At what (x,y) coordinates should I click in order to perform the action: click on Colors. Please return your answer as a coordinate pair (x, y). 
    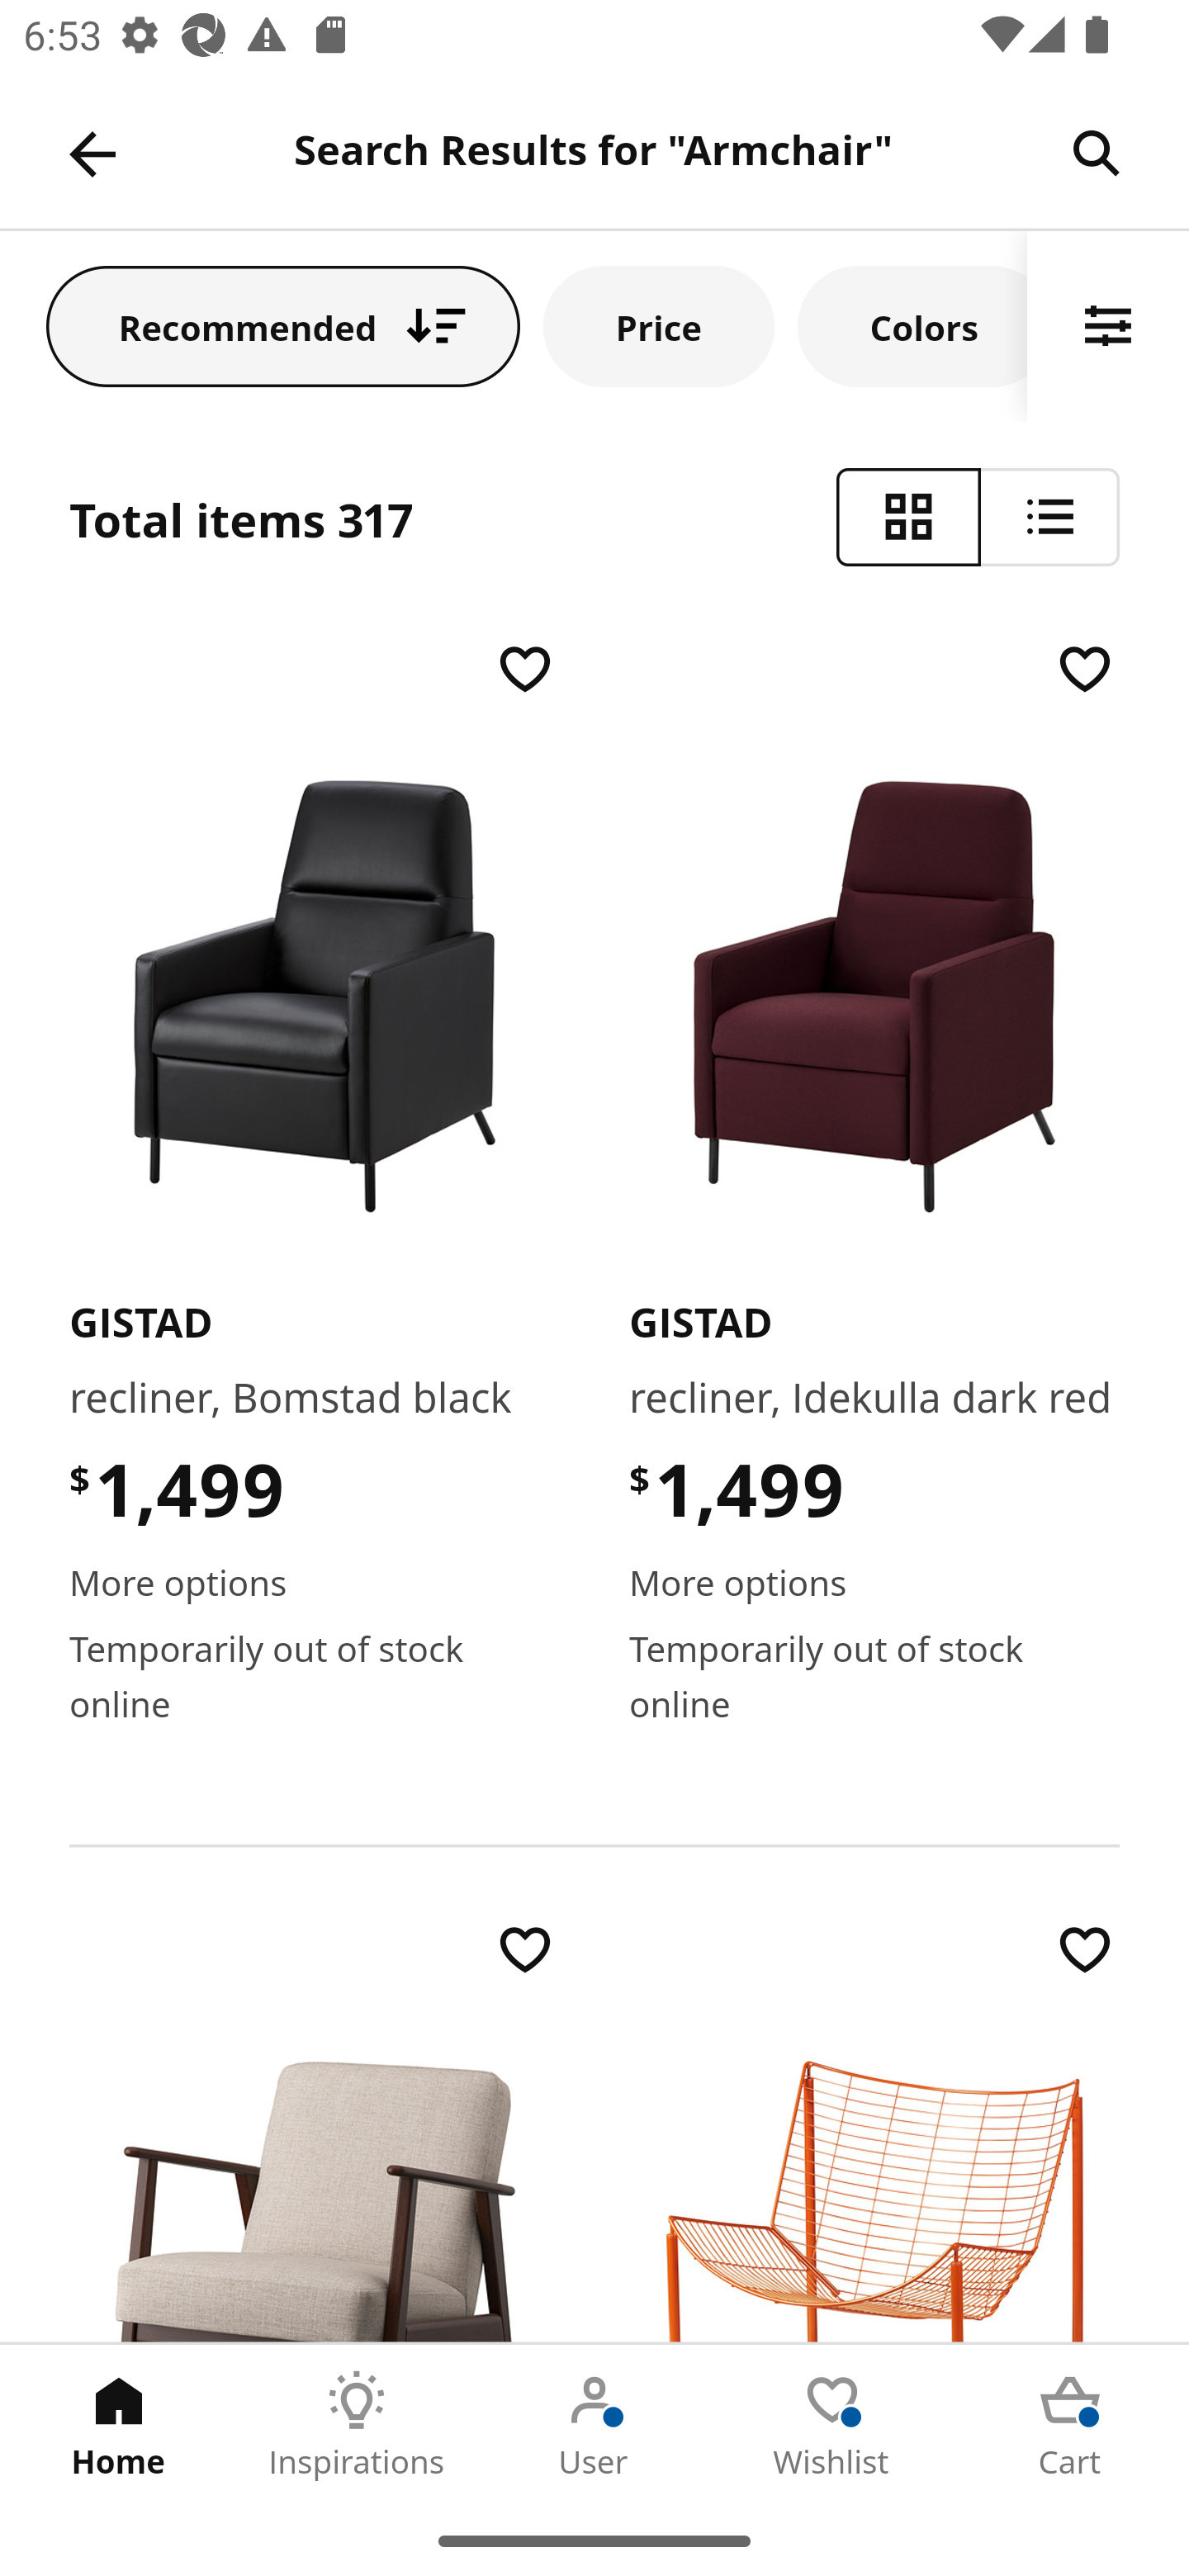
    Looking at the image, I should click on (912, 325).